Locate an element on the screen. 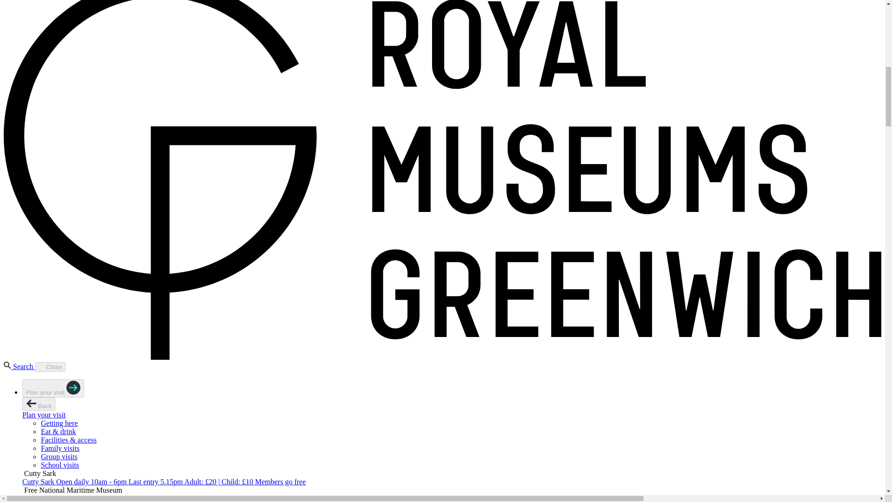 This screenshot has height=502, width=892. Getting here is located at coordinates (59, 423).